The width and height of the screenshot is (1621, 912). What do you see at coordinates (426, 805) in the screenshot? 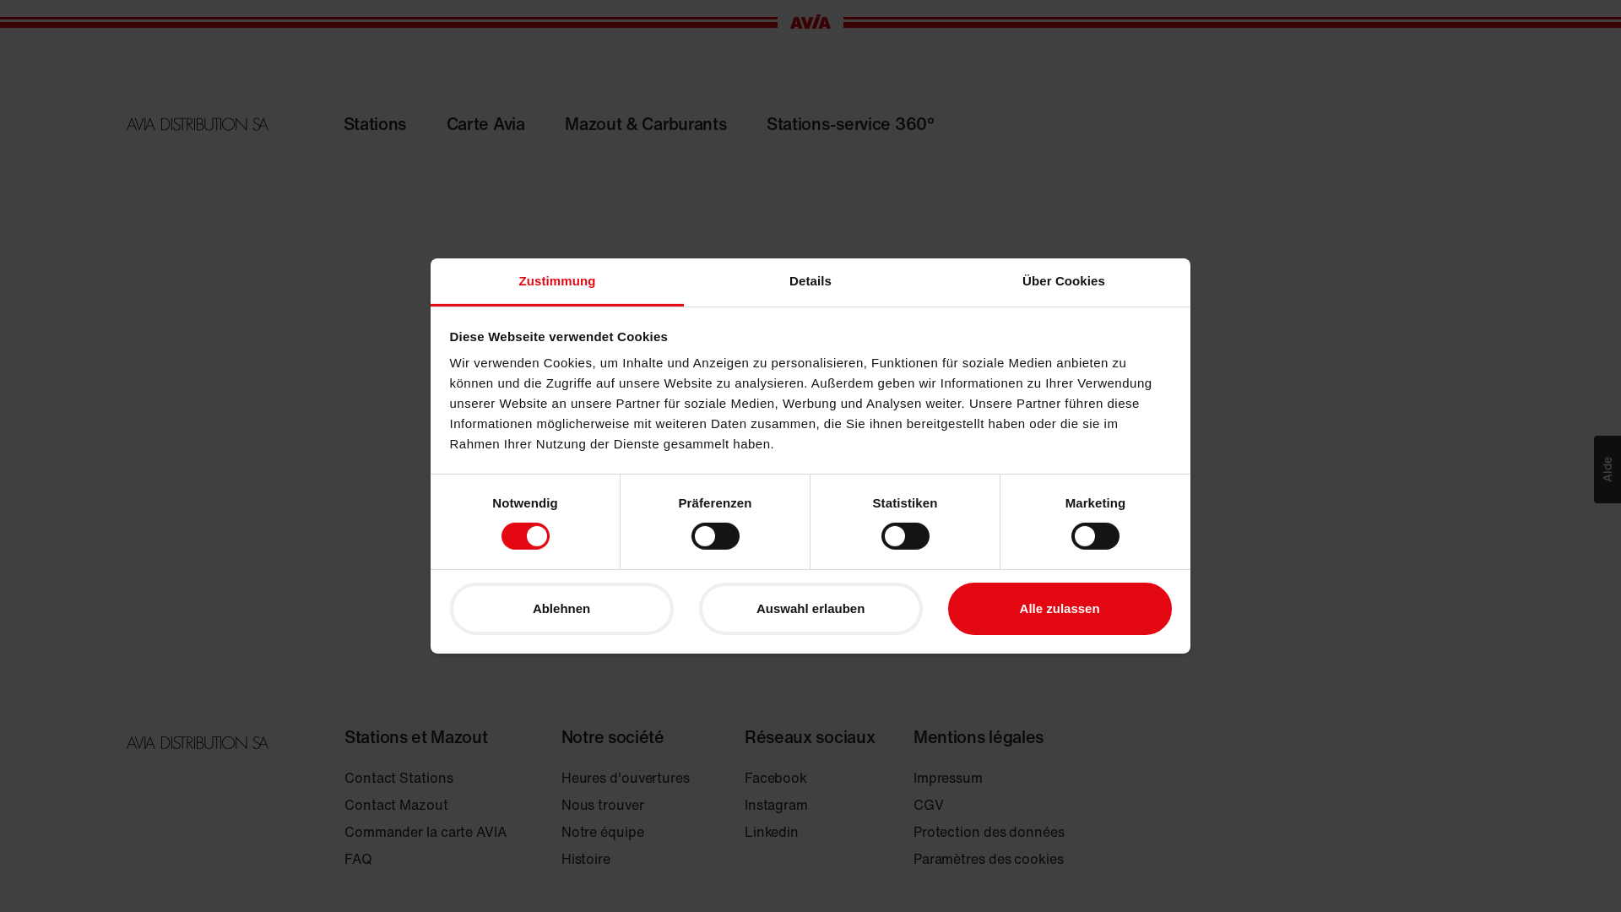
I see `Contact Mazout` at bounding box center [426, 805].